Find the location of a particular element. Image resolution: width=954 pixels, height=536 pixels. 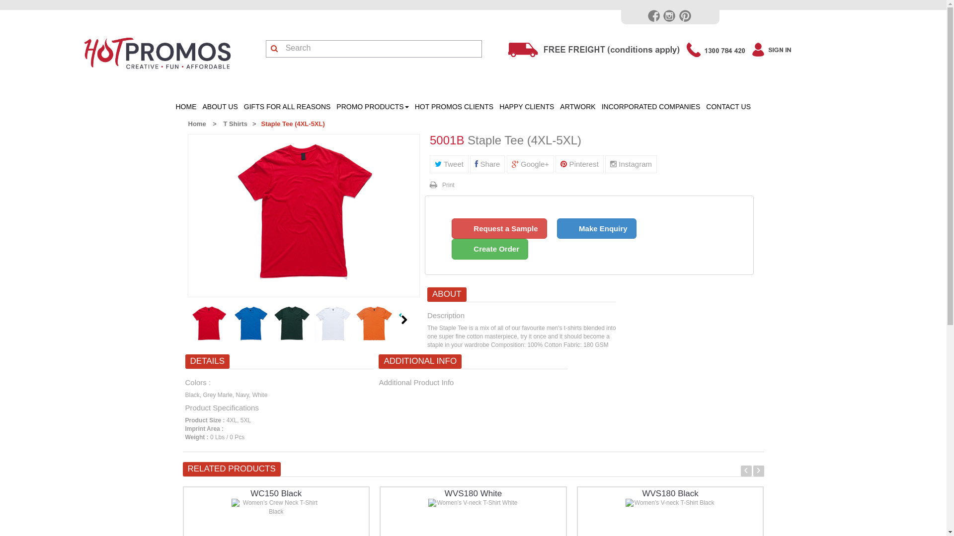

Share is located at coordinates (487, 164).